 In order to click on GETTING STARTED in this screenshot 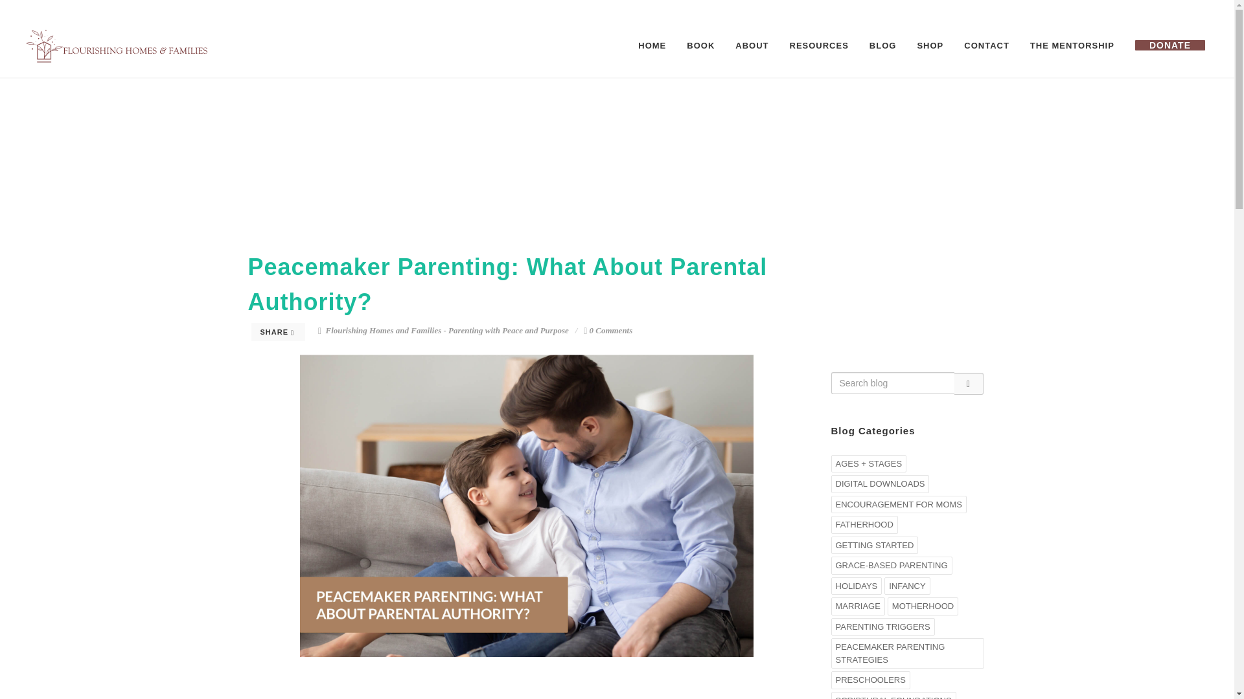, I will do `click(874, 545)`.